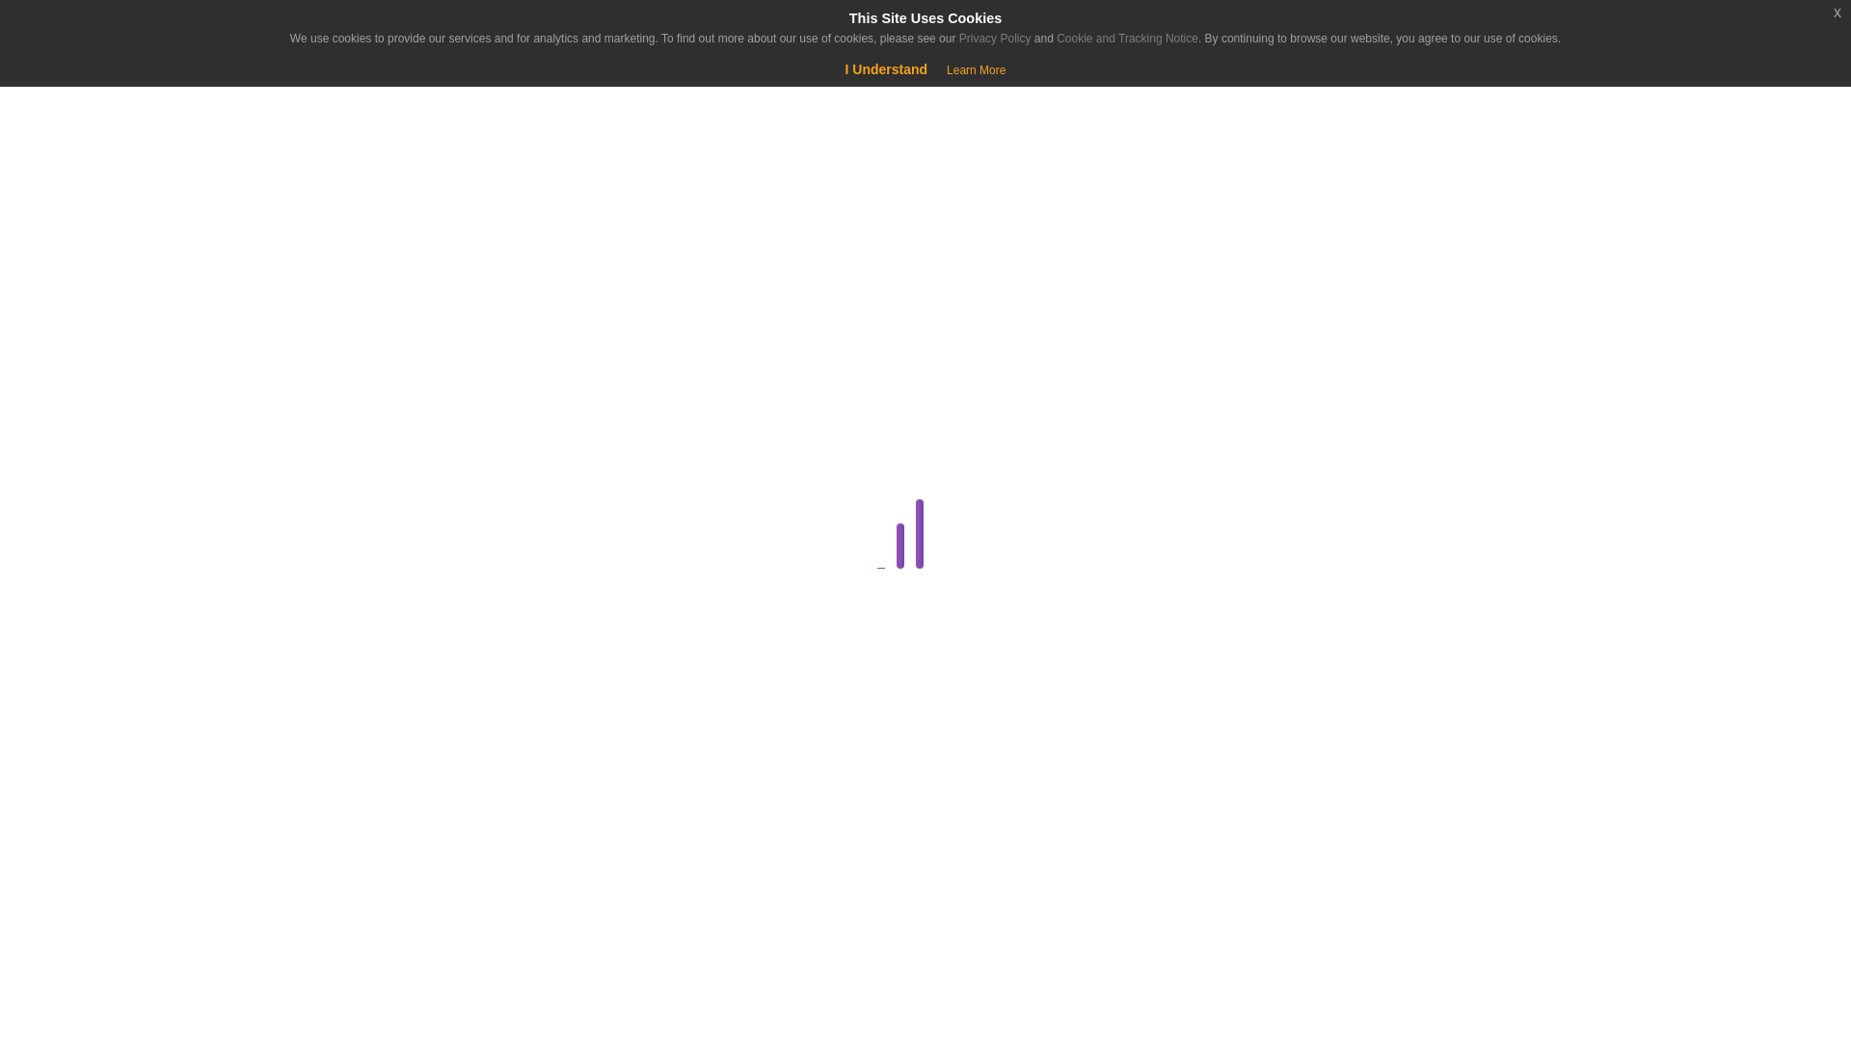 The height and width of the screenshot is (1041, 1851). What do you see at coordinates (358, 629) in the screenshot?
I see `Dedicated Server Guides` at bounding box center [358, 629].